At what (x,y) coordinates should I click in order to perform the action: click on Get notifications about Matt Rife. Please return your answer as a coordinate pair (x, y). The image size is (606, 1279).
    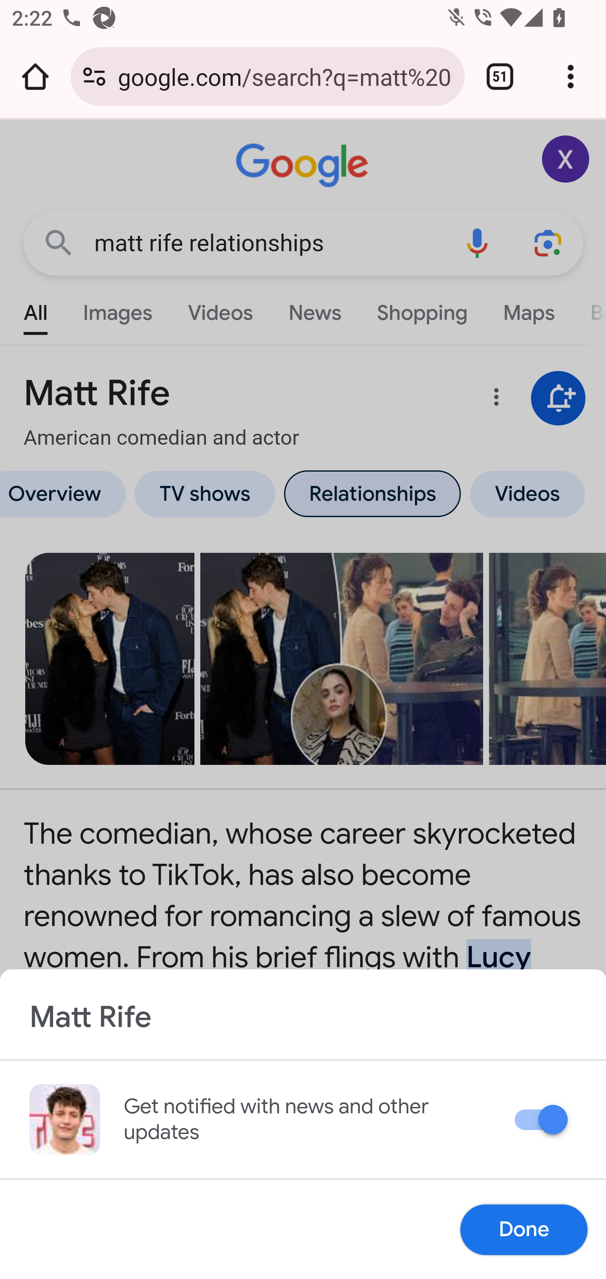
    Looking at the image, I should click on (544, 1122).